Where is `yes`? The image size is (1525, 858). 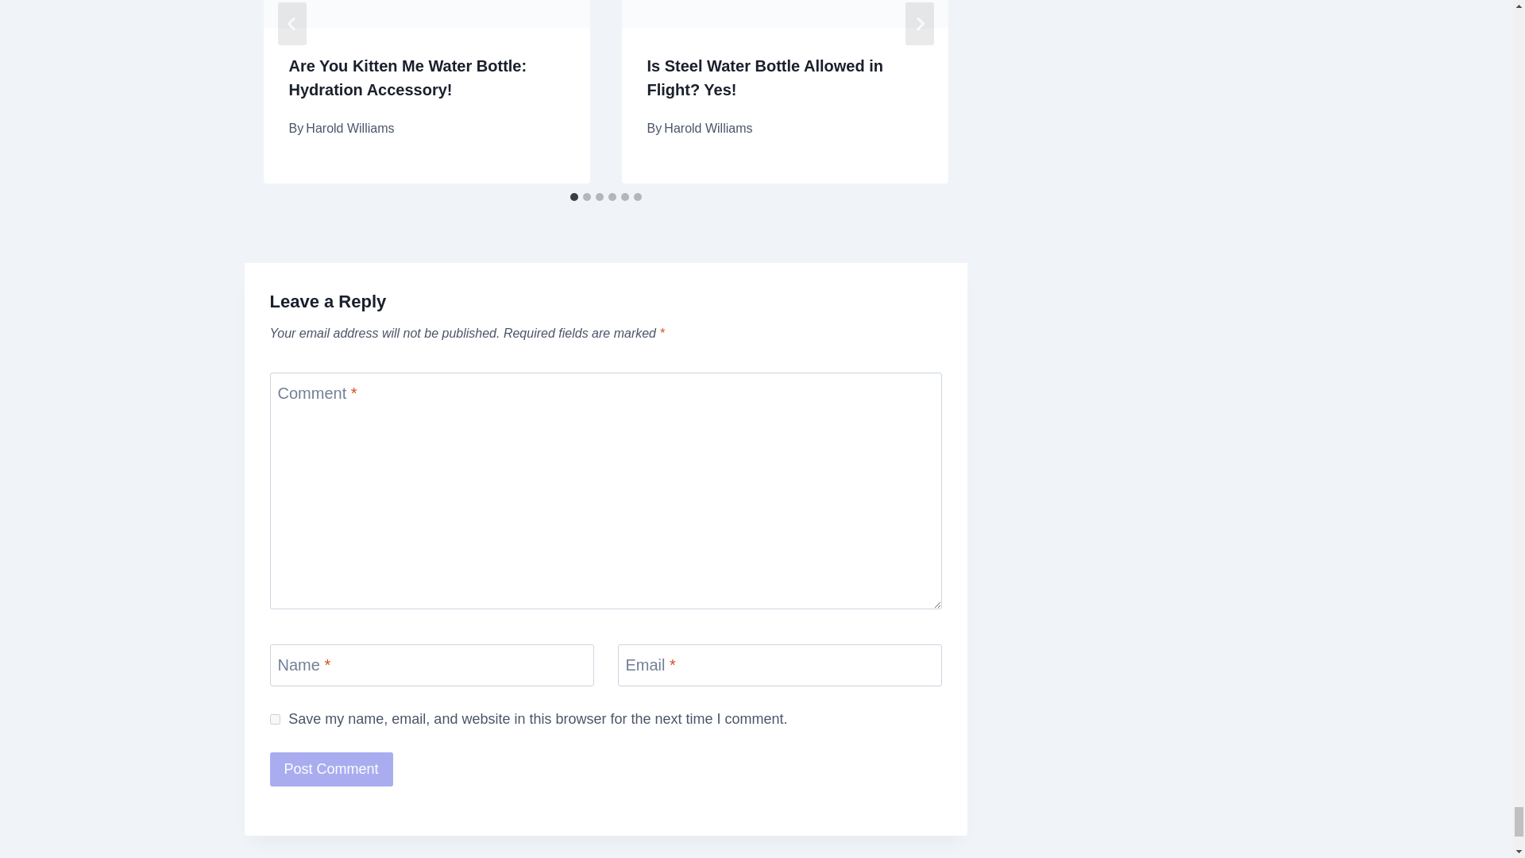
yes is located at coordinates (275, 718).